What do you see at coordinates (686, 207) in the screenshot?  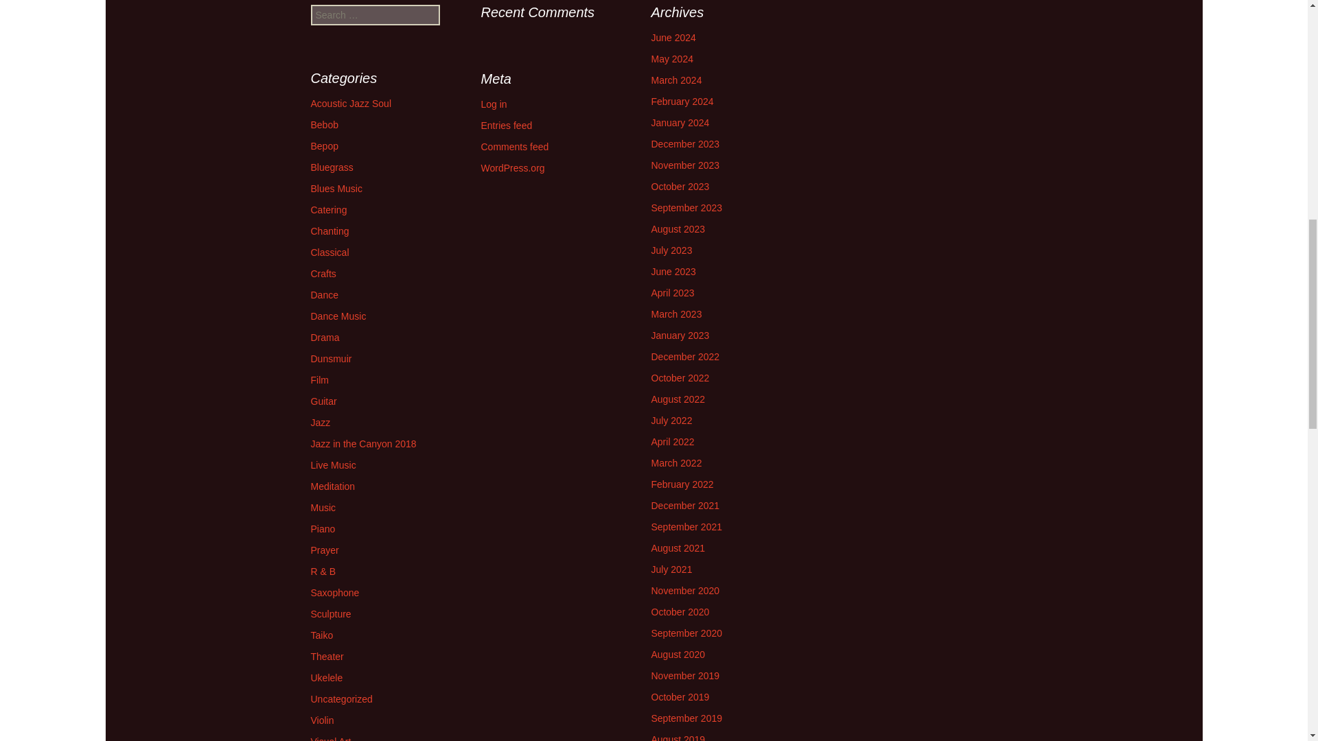 I see `September 2023` at bounding box center [686, 207].